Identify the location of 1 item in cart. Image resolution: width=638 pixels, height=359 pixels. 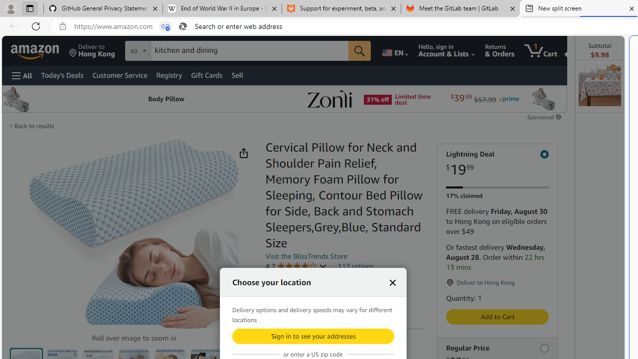
(540, 51).